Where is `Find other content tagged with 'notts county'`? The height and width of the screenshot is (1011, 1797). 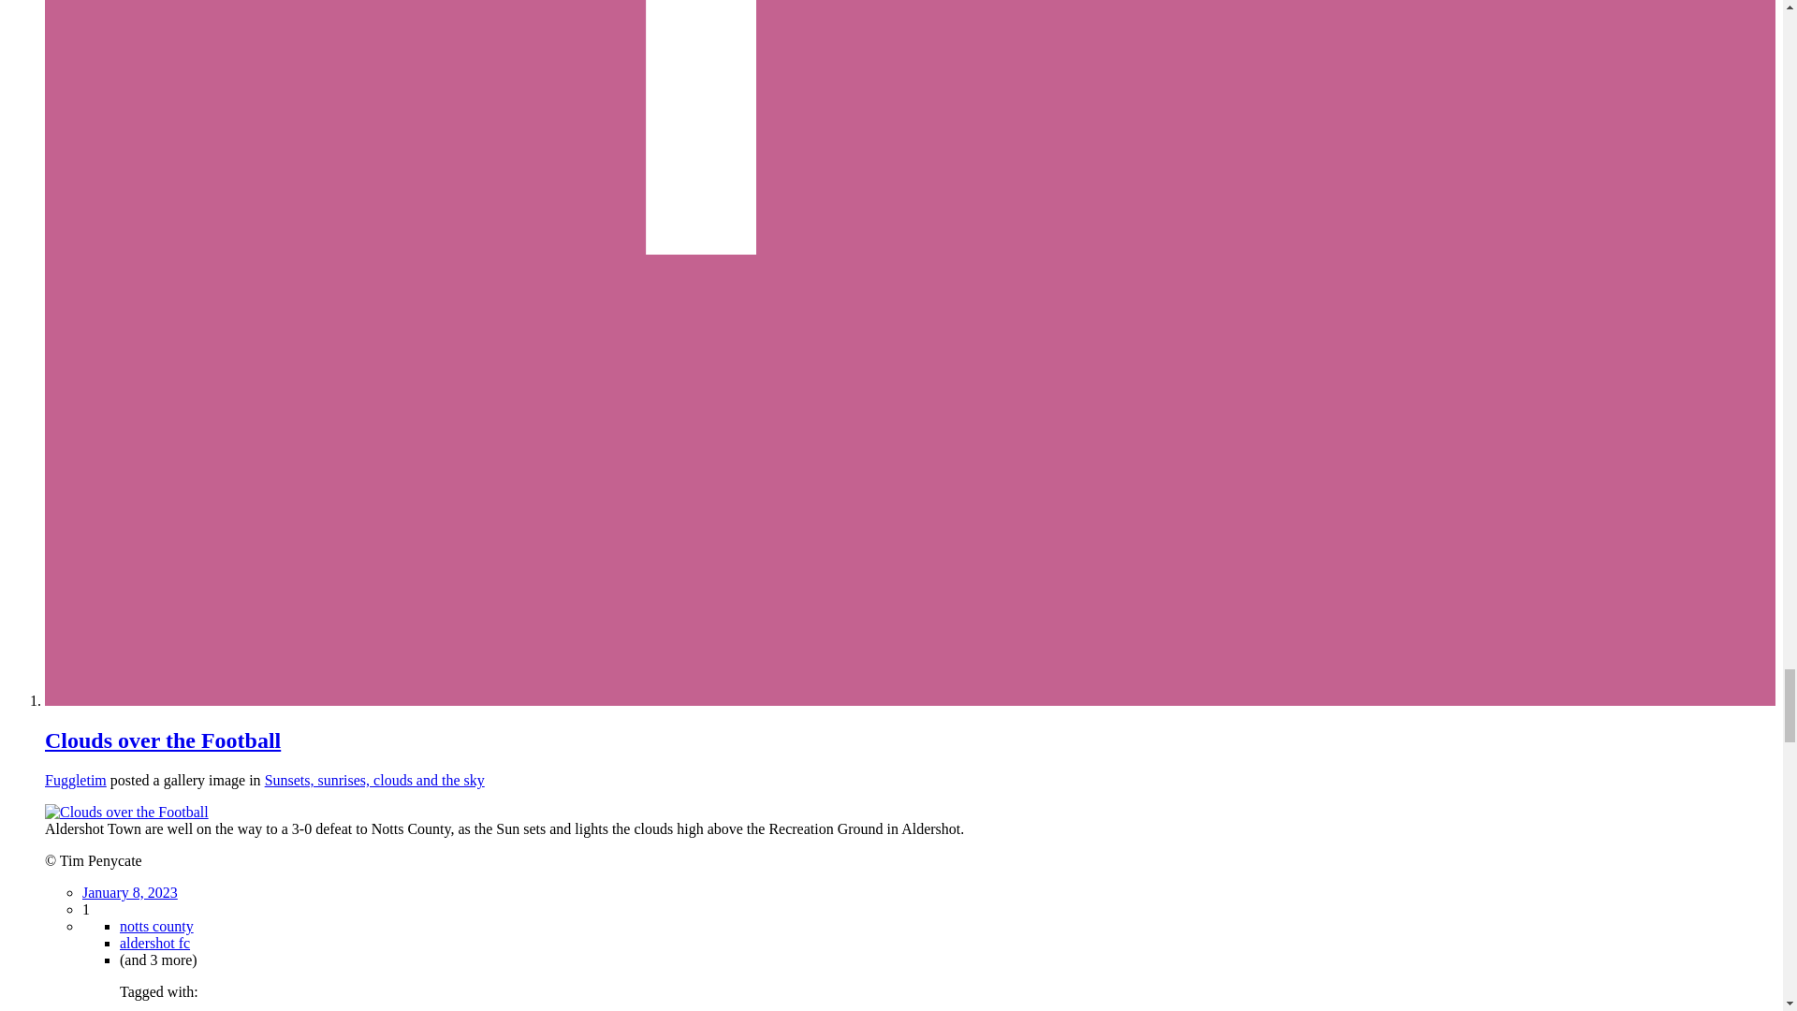 Find other content tagged with 'notts county' is located at coordinates (157, 925).